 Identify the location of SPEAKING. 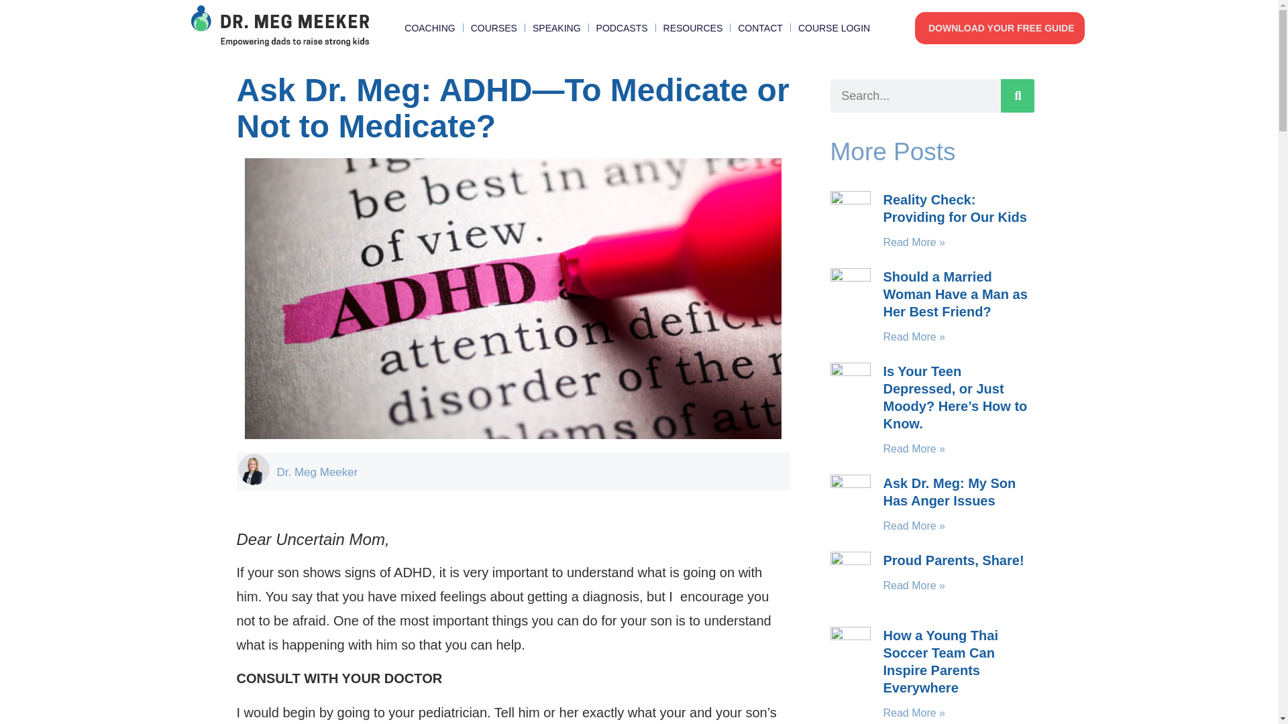
(557, 28).